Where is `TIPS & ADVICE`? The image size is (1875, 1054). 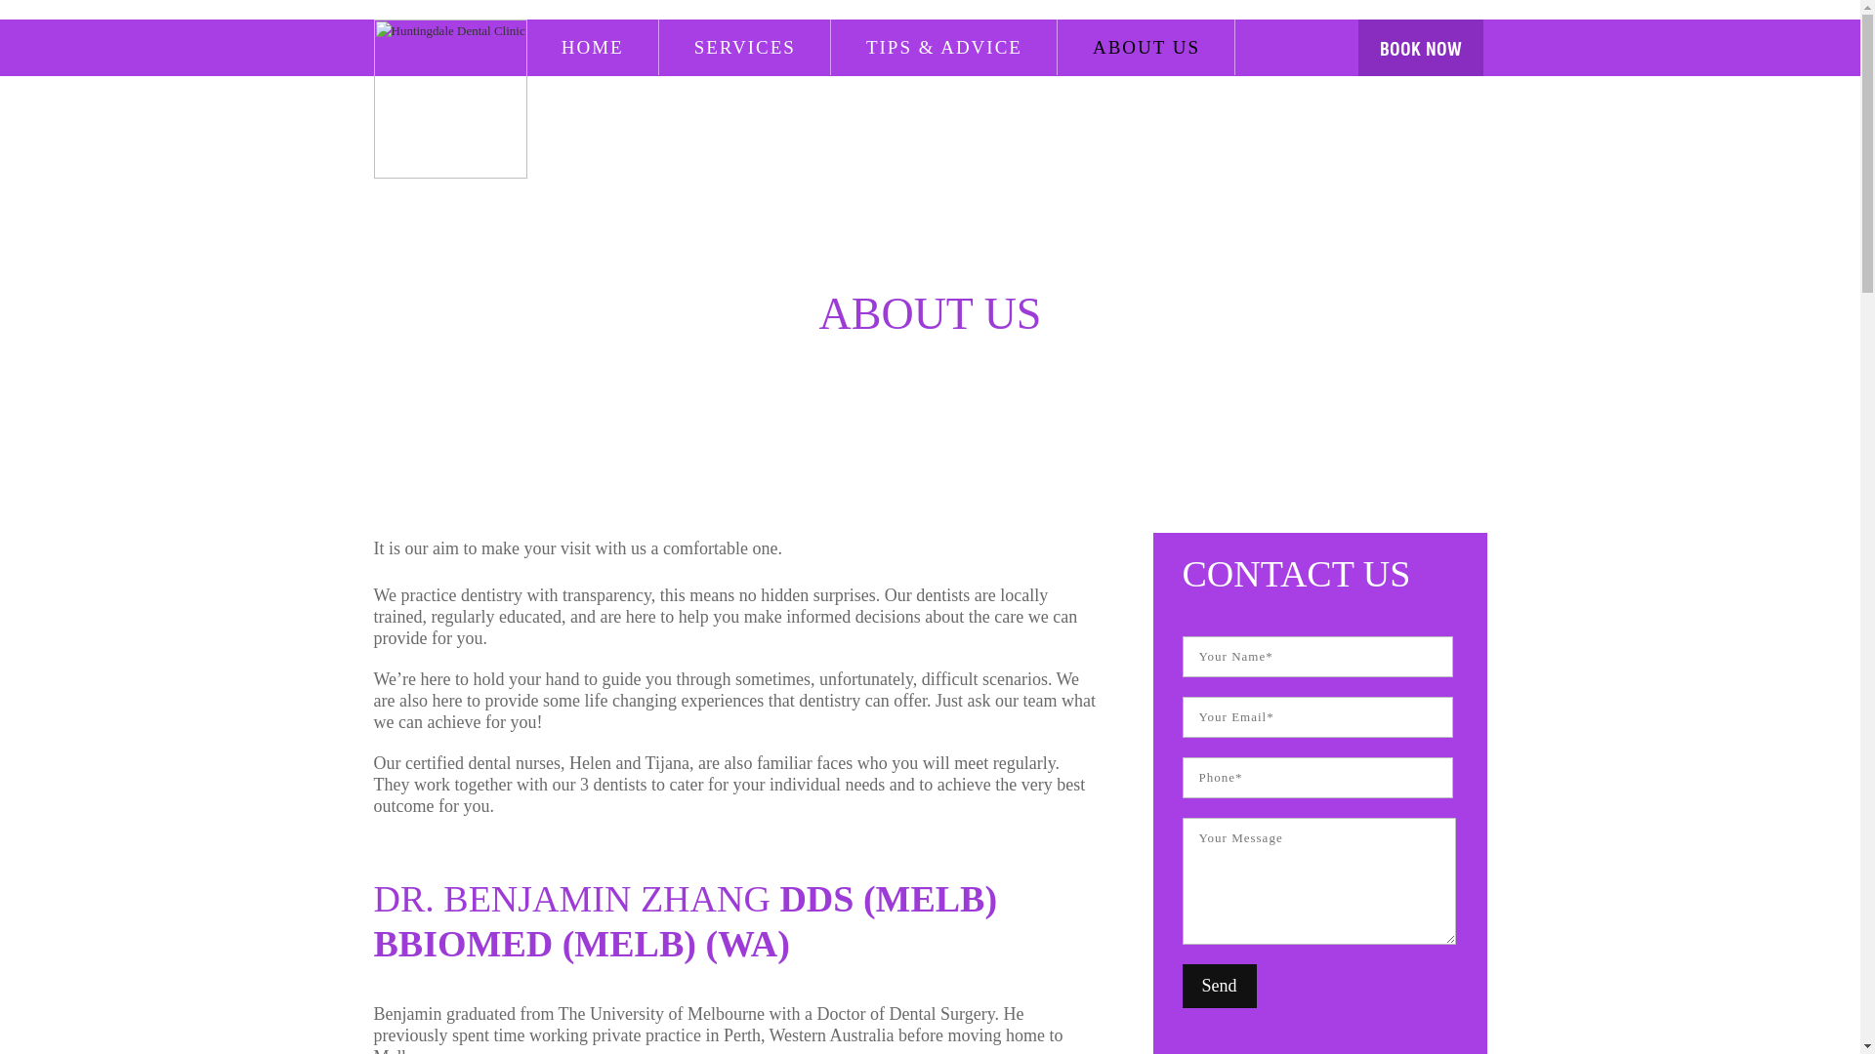
TIPS & ADVICE is located at coordinates (945, 47).